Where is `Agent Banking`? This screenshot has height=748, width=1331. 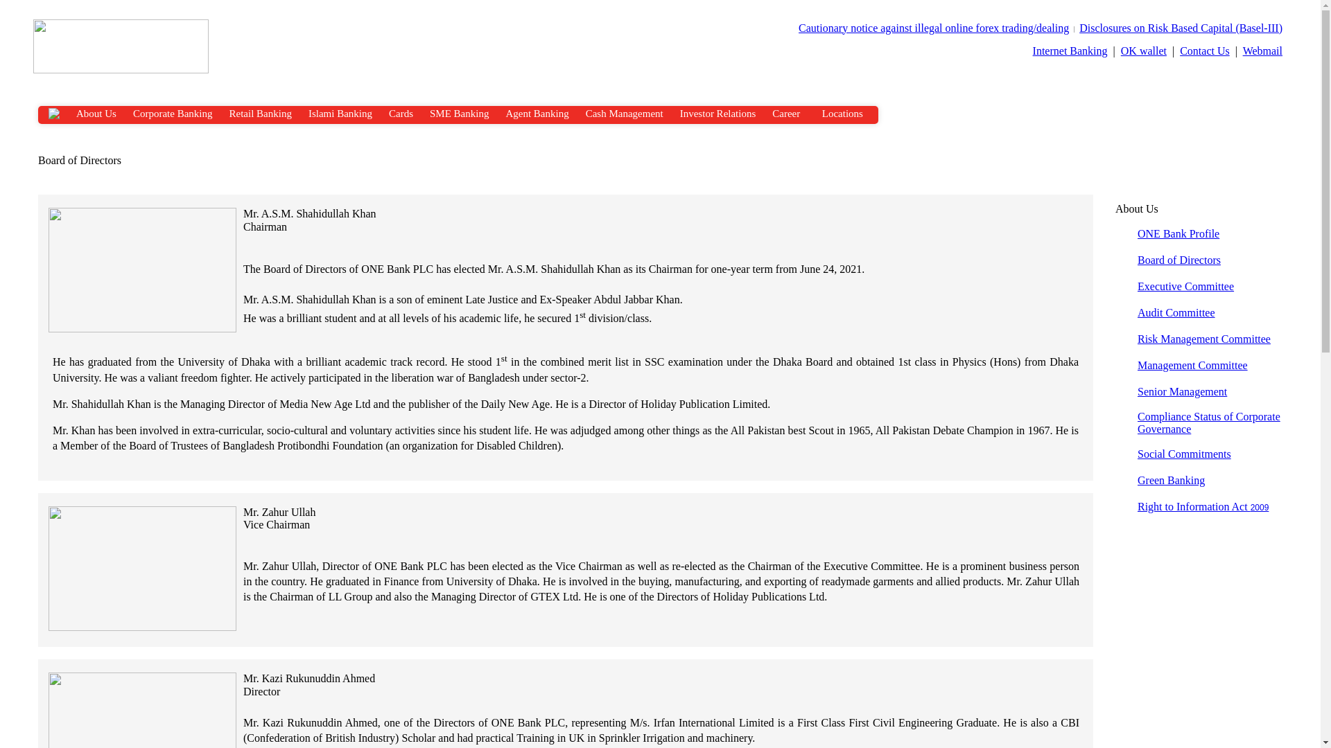 Agent Banking is located at coordinates (537, 114).